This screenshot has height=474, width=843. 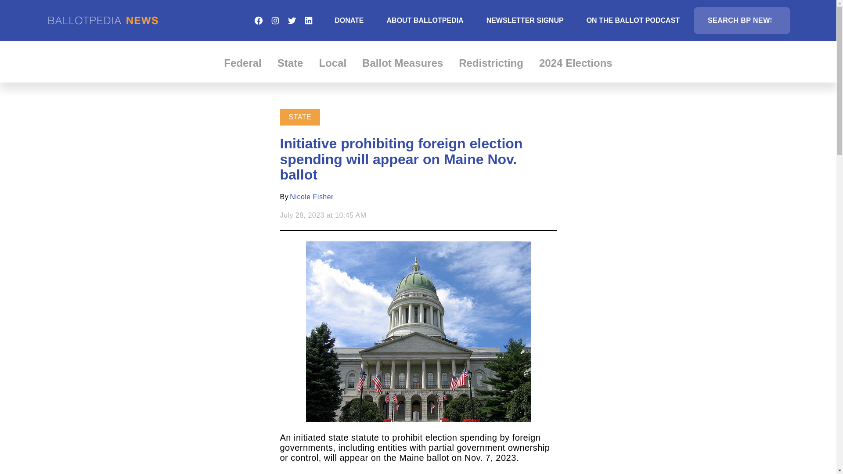 I want to click on LinkedIn, so click(x=308, y=20).